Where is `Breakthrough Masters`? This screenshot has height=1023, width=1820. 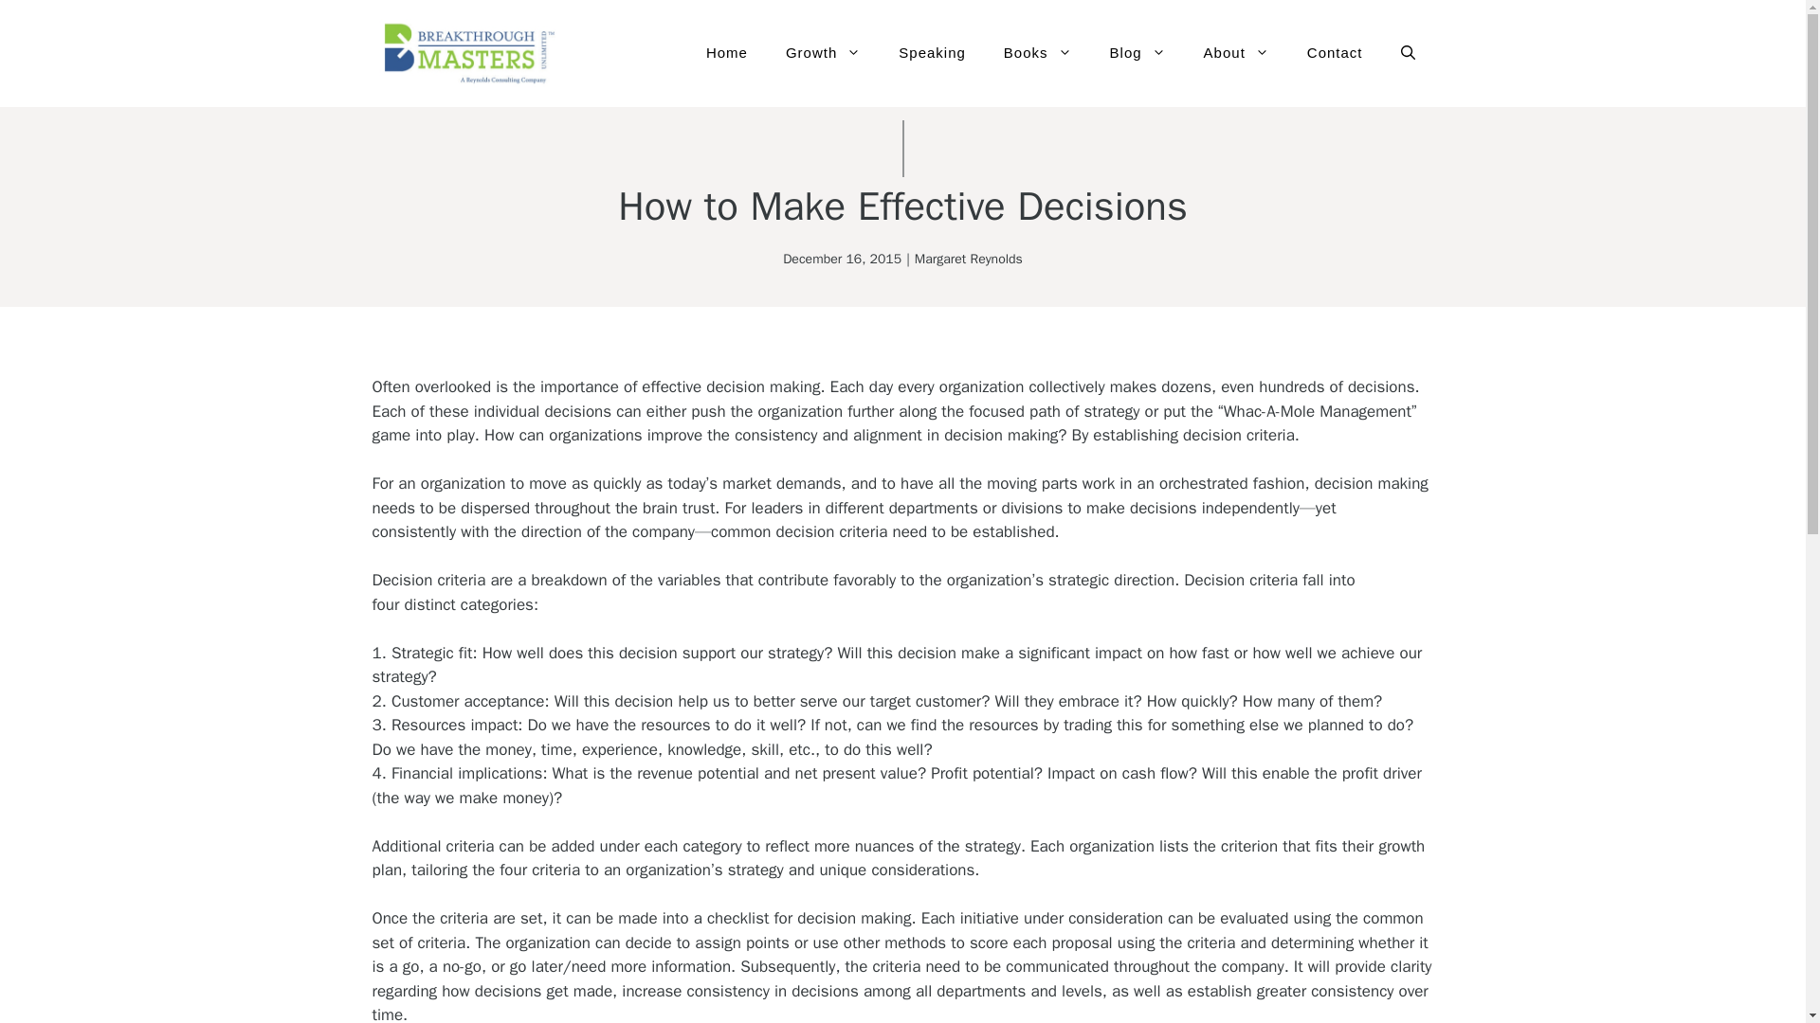
Breakthrough Masters is located at coordinates (465, 52).